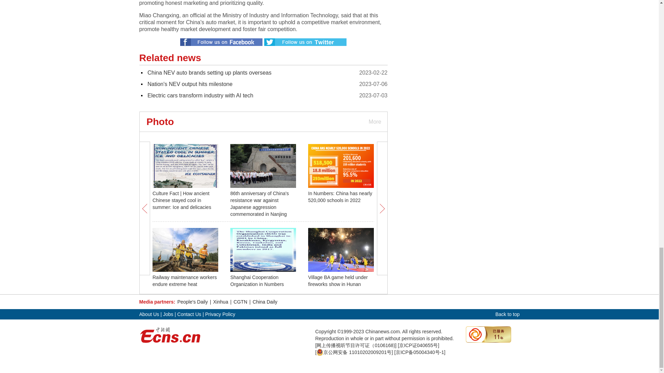 Image resolution: width=664 pixels, height=373 pixels. Describe the element at coordinates (257, 280) in the screenshot. I see `Shanghai Cooperation Organization in Numbers` at that location.